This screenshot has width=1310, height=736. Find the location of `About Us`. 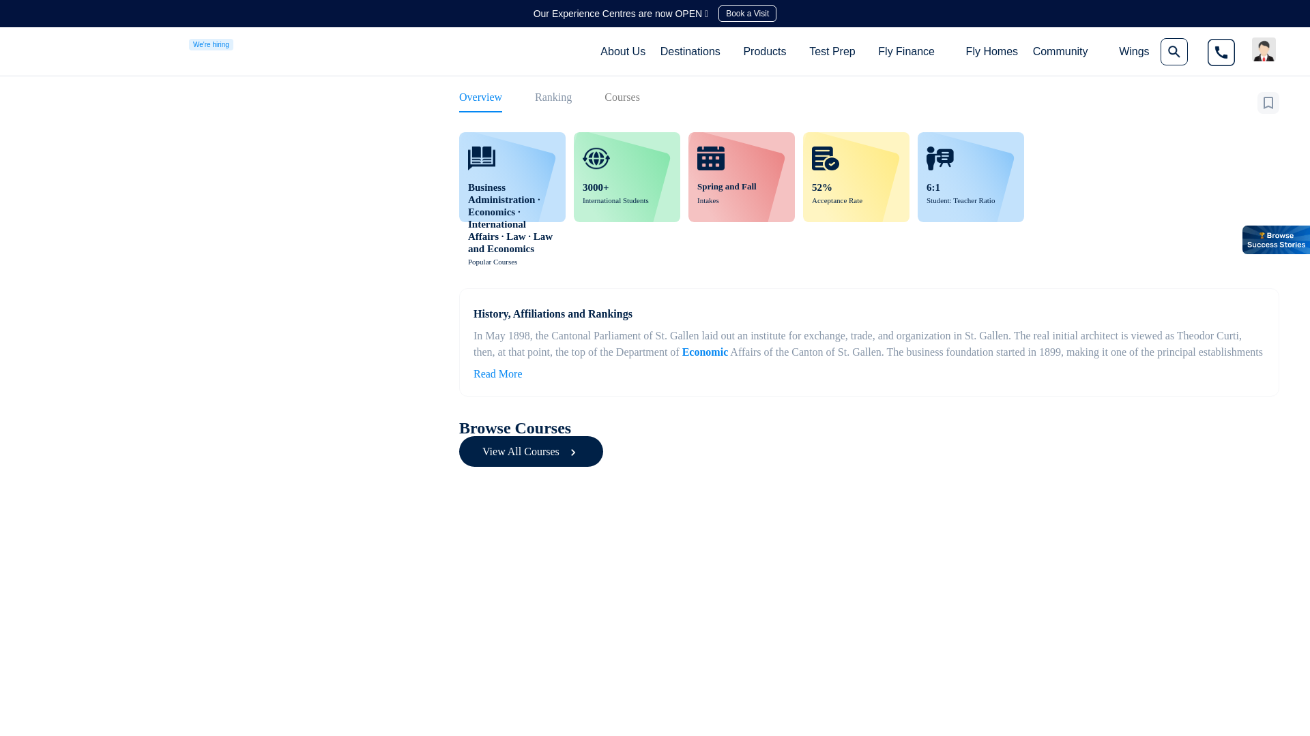

About Us is located at coordinates (622, 51).